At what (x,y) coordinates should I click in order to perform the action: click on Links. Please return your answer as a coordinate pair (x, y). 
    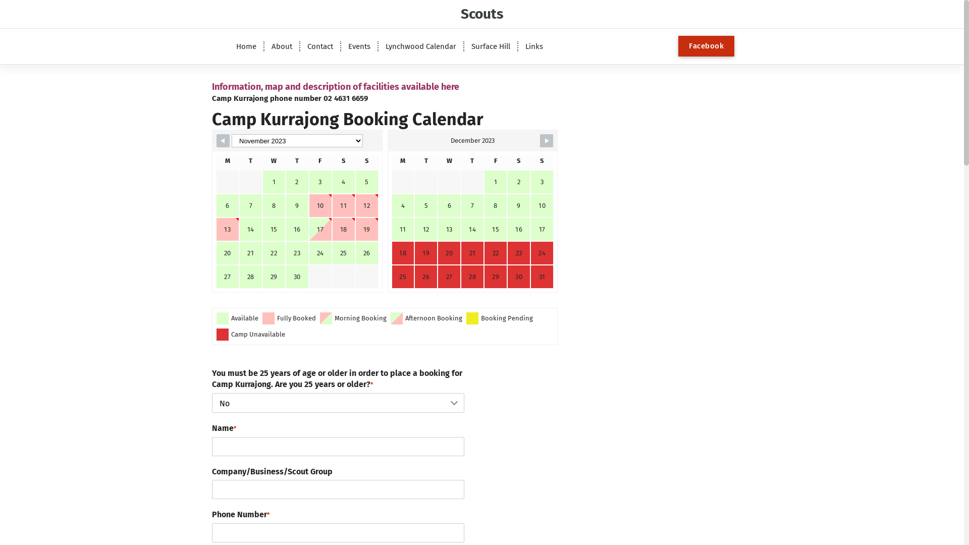
    Looking at the image, I should click on (534, 46).